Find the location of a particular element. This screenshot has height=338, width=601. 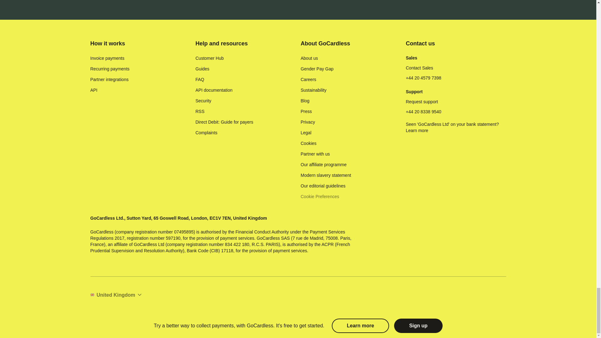

Complaints is located at coordinates (206, 133).